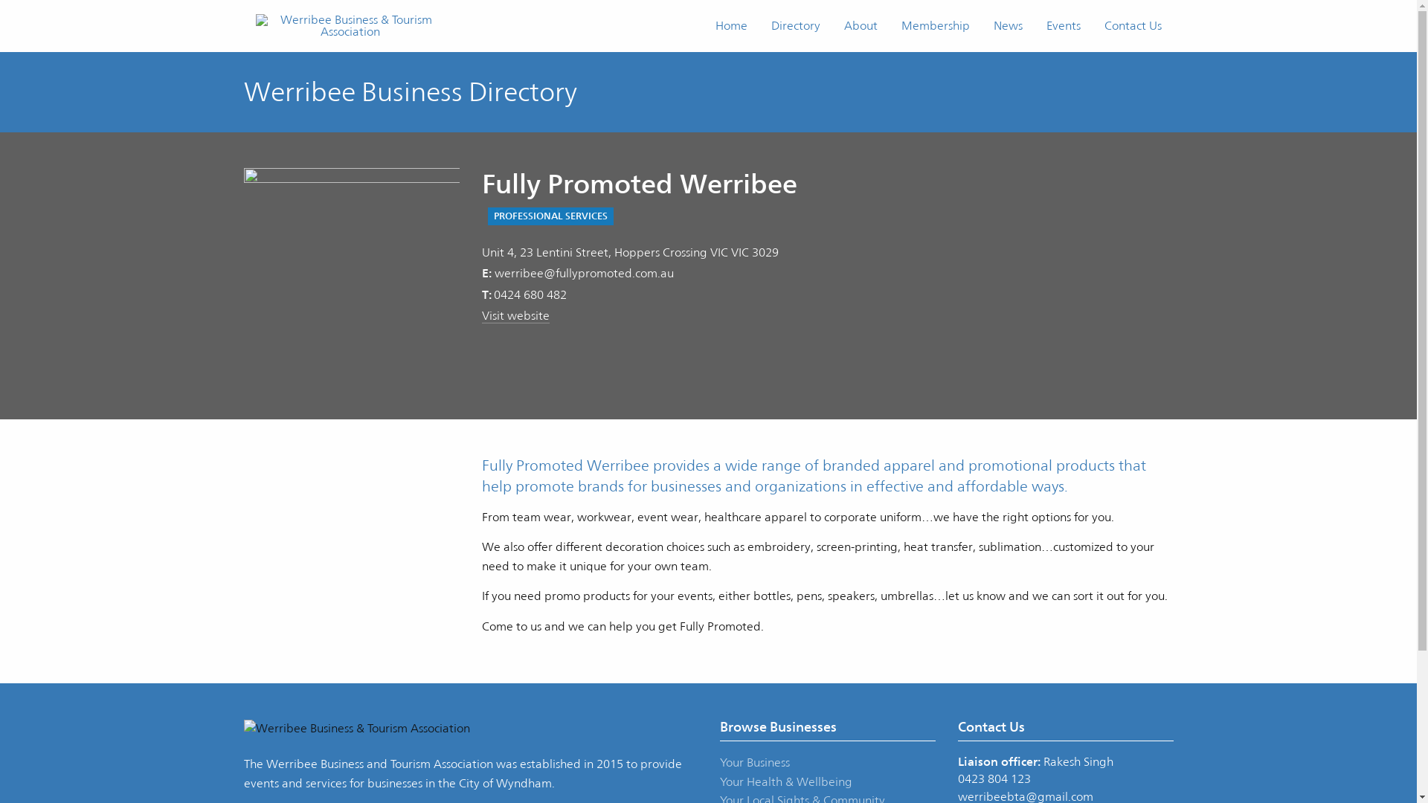 Image resolution: width=1428 pixels, height=803 pixels. I want to click on Contact Us, so click(1132, 26).